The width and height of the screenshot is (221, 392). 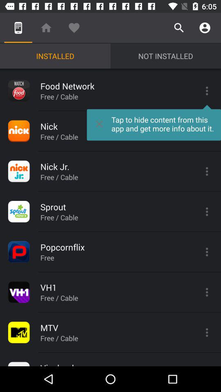 What do you see at coordinates (179, 28) in the screenshot?
I see `launch item above the not installed item` at bounding box center [179, 28].